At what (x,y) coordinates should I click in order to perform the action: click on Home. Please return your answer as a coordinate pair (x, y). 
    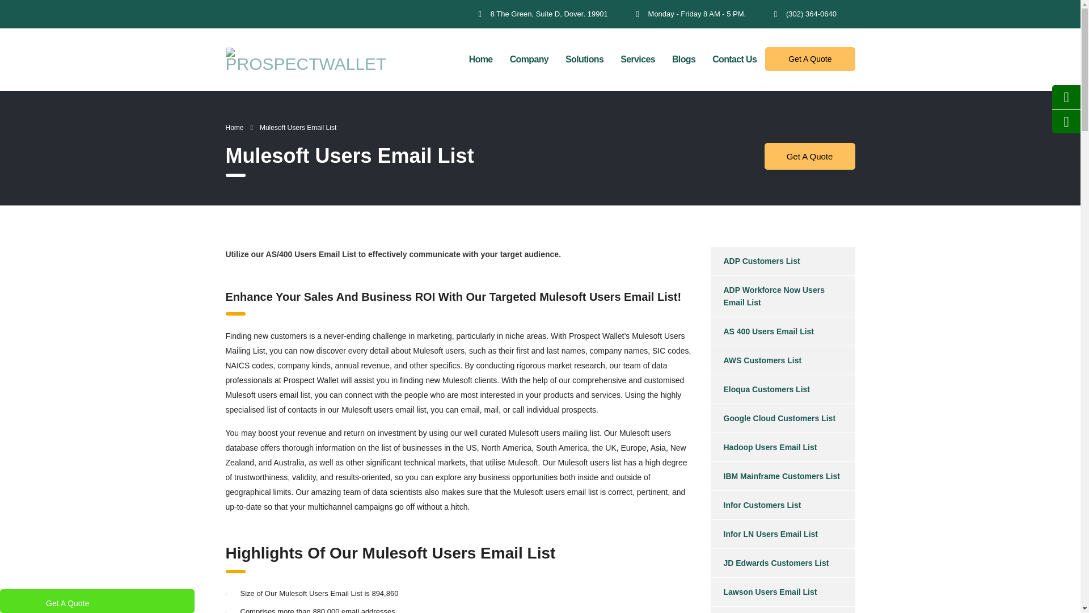
    Looking at the image, I should click on (481, 60).